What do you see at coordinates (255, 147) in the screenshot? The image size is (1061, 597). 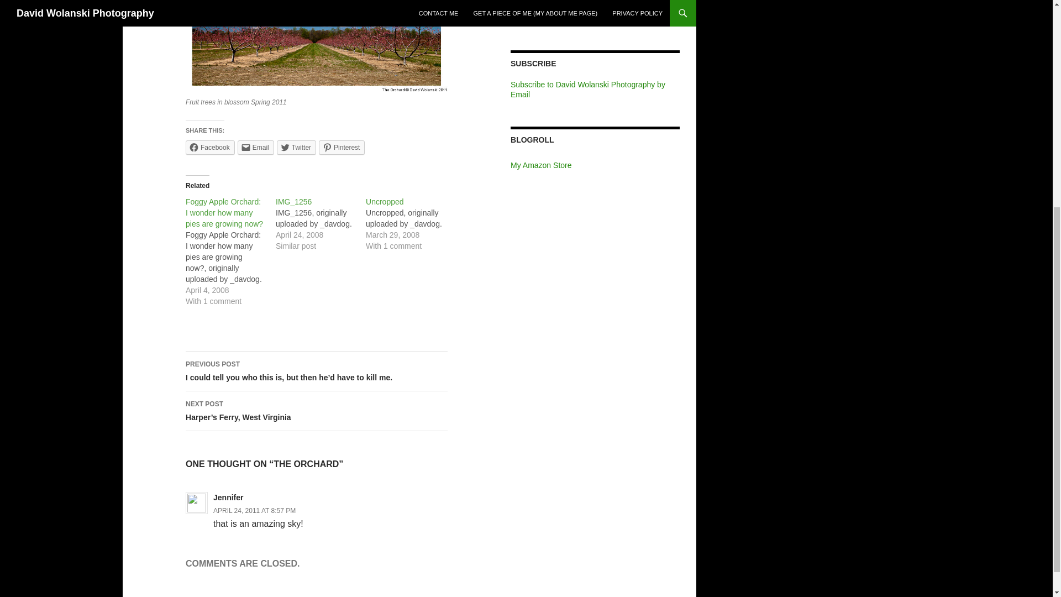 I see `Email` at bounding box center [255, 147].